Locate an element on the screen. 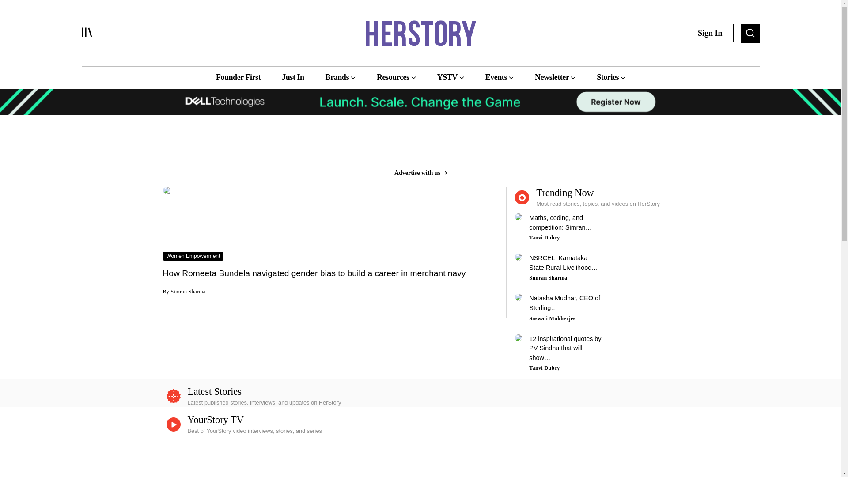 This screenshot has width=848, height=477. Founder First is located at coordinates (238, 77).